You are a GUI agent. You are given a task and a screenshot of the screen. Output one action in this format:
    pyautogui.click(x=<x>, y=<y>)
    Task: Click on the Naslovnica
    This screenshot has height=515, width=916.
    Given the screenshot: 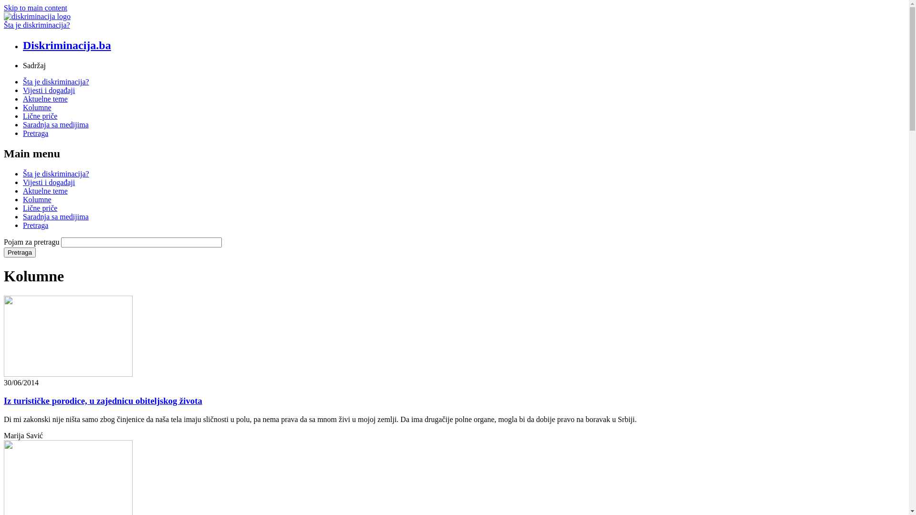 What is the action you would take?
    pyautogui.click(x=37, y=16)
    